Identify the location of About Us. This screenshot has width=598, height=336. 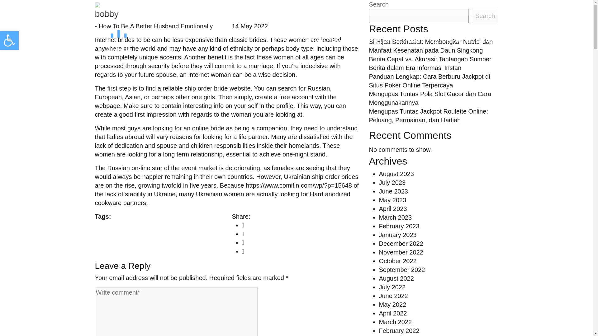
(342, 41).